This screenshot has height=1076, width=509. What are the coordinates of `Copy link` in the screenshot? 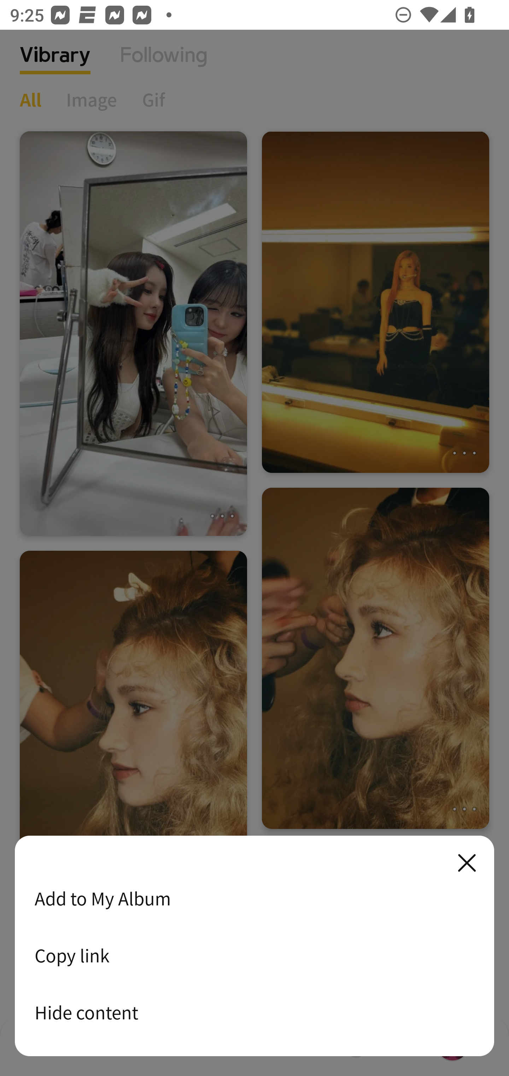 It's located at (255, 955).